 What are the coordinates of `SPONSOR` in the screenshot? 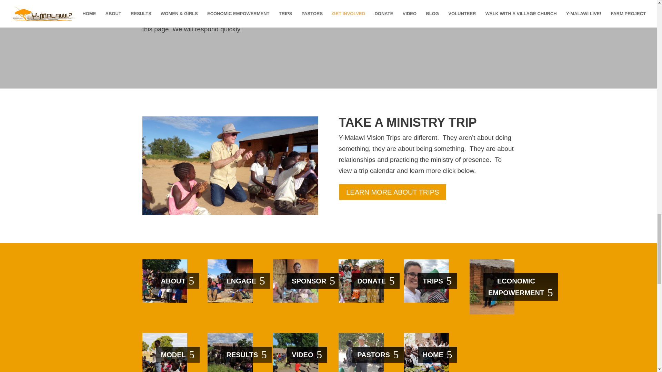 It's located at (313, 281).